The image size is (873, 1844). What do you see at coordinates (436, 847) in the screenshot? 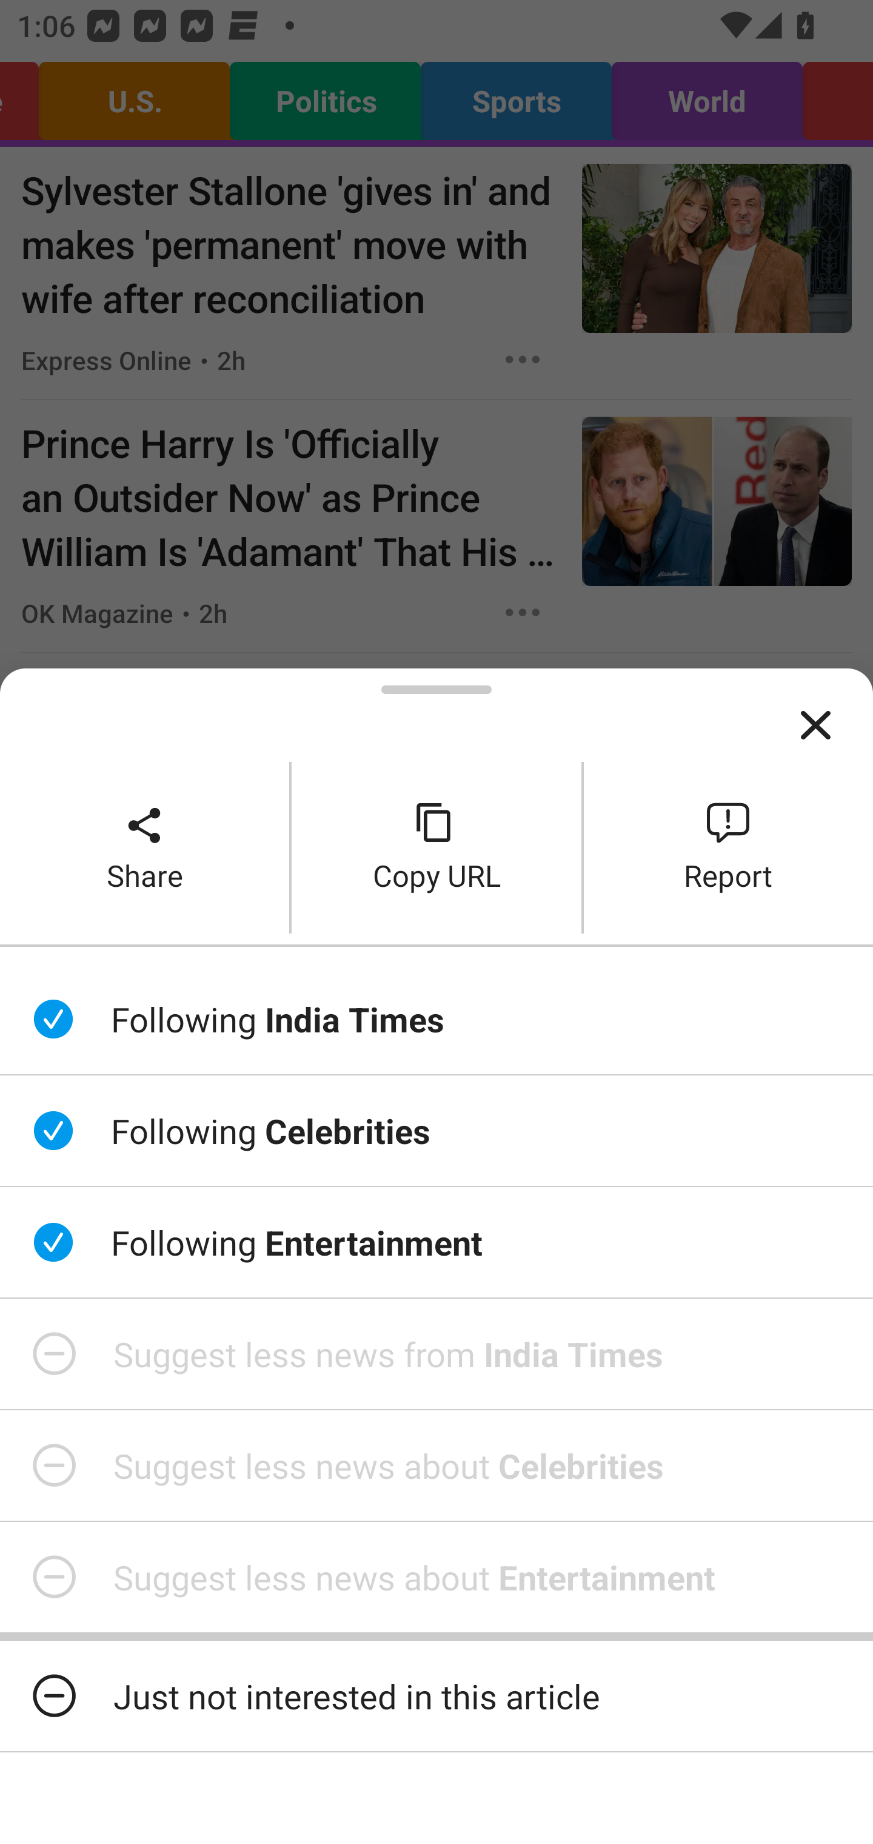
I see `Copy URL` at bounding box center [436, 847].